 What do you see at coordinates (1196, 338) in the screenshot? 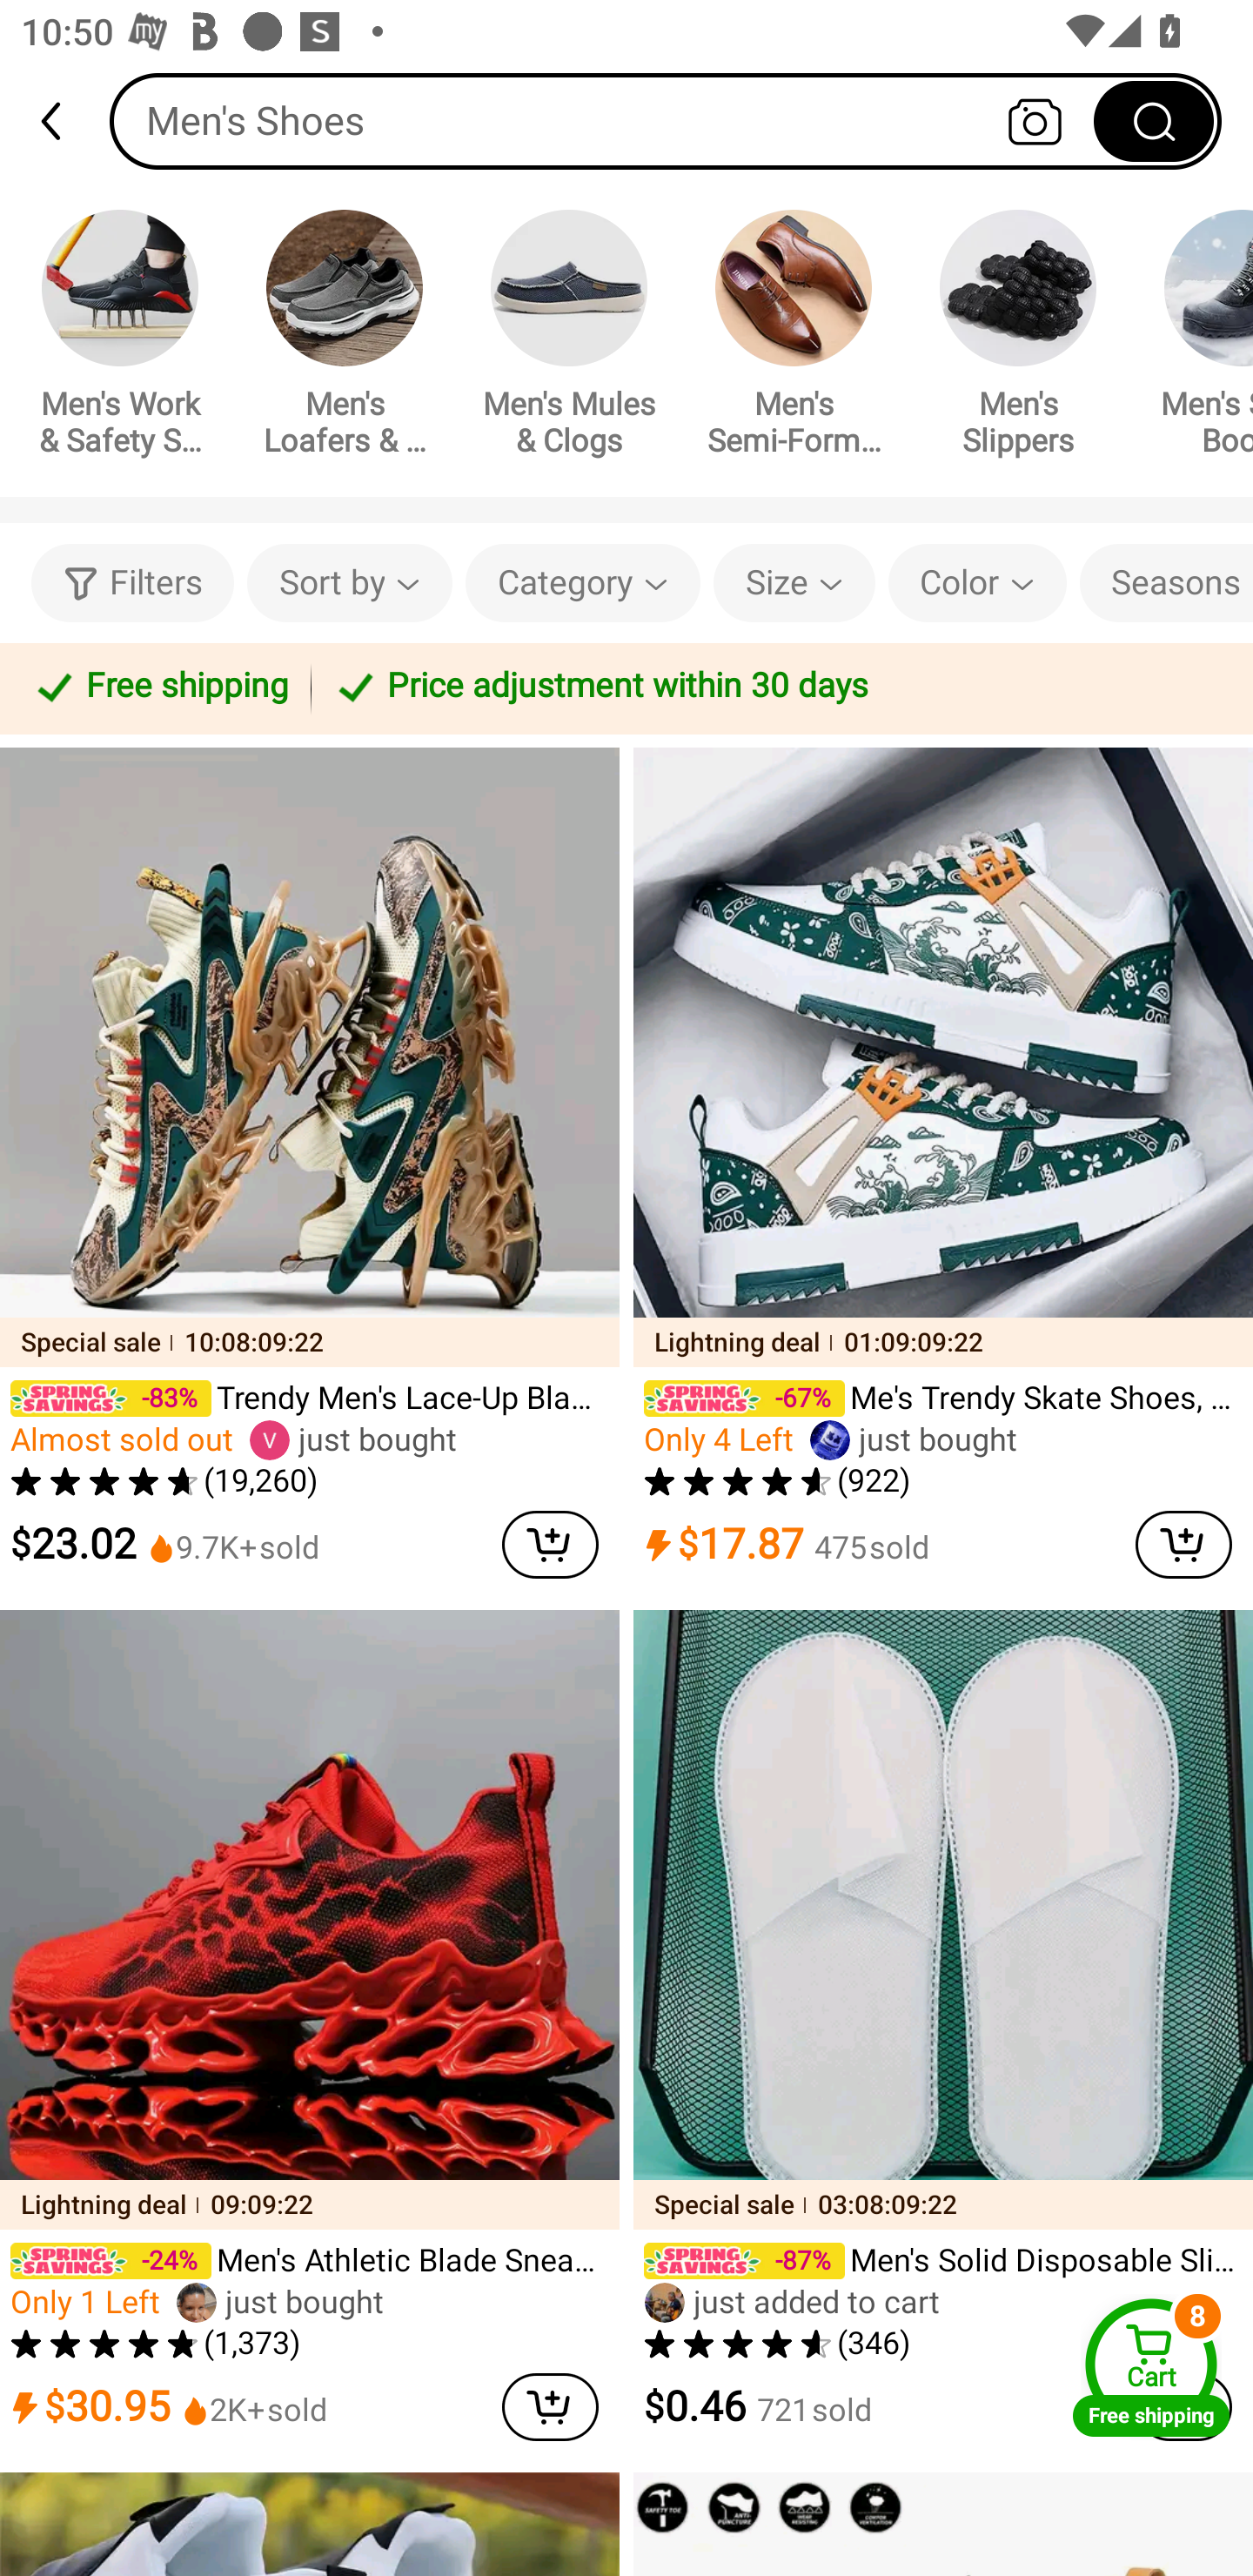
I see `Men's Snow Boots` at bounding box center [1196, 338].